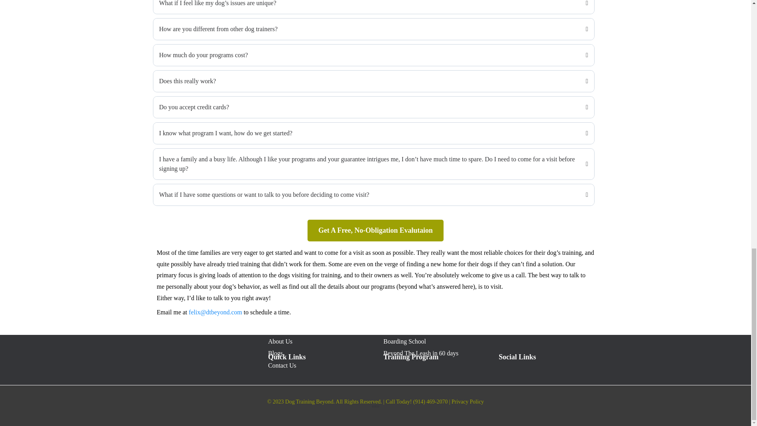 The width and height of the screenshot is (757, 426). I want to click on Blogs, so click(275, 353).